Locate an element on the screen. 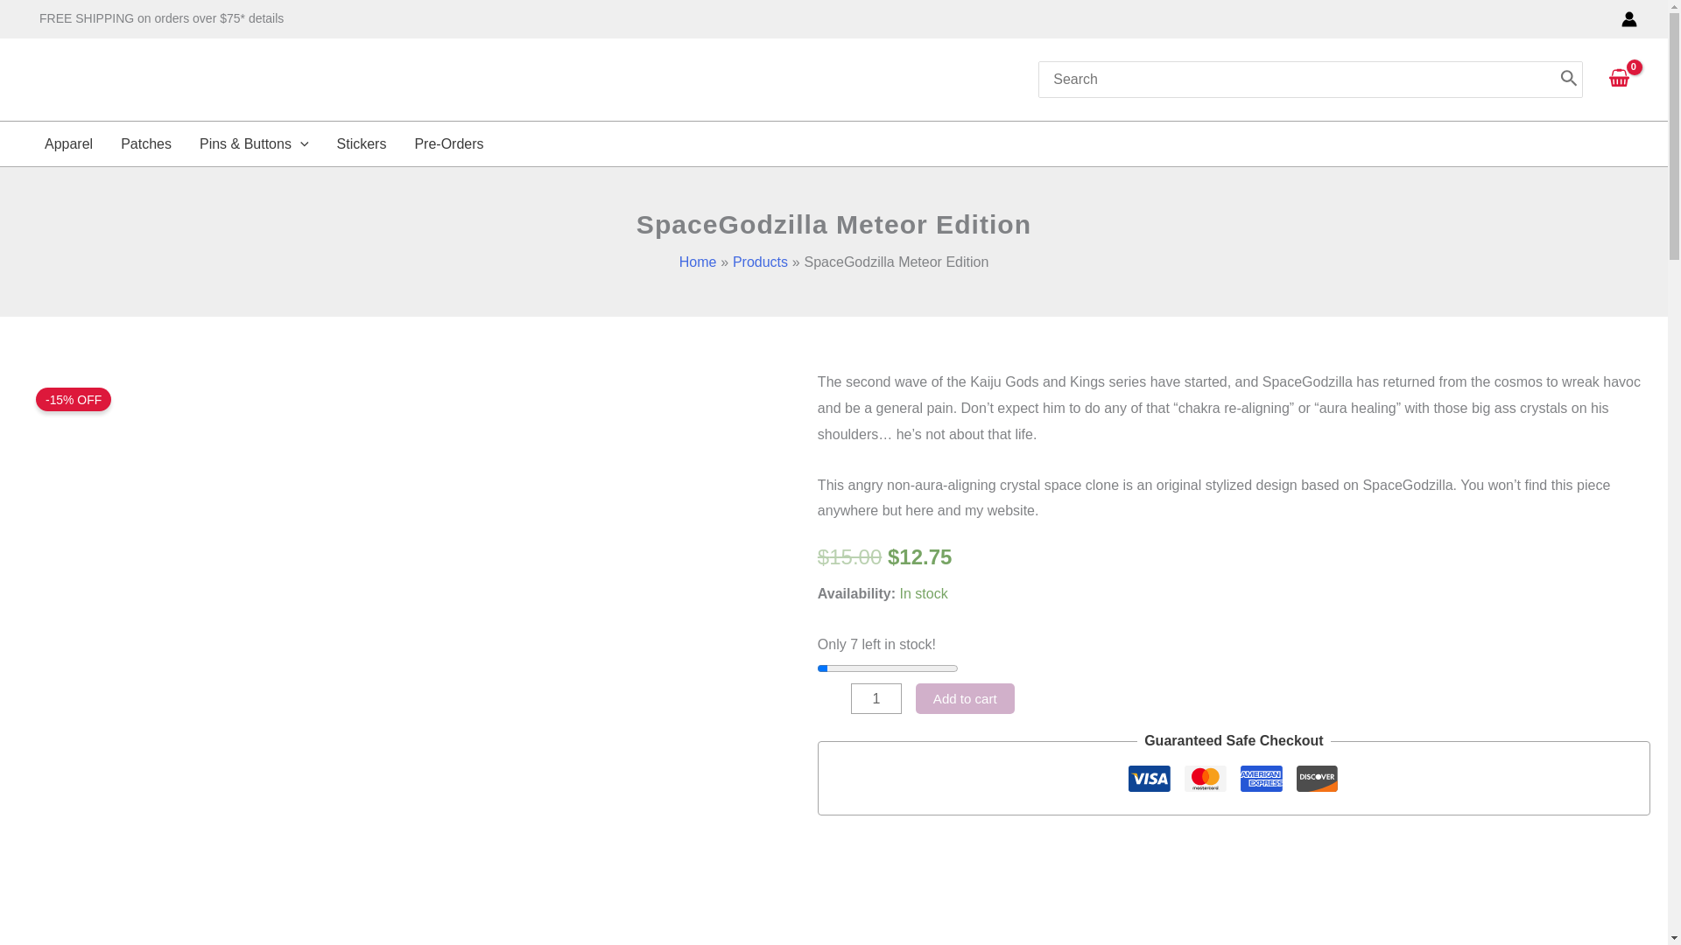  Products is located at coordinates (760, 261).